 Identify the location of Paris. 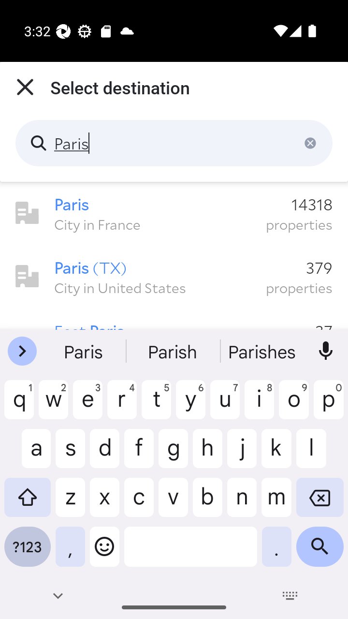
(174, 143).